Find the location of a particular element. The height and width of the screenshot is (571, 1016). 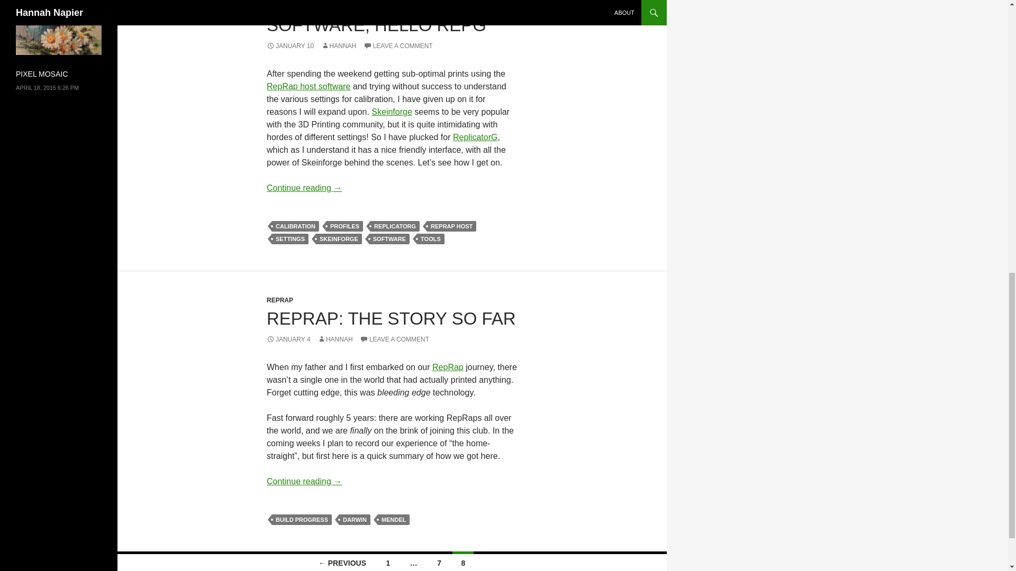

JANUARY 10 is located at coordinates (290, 45).